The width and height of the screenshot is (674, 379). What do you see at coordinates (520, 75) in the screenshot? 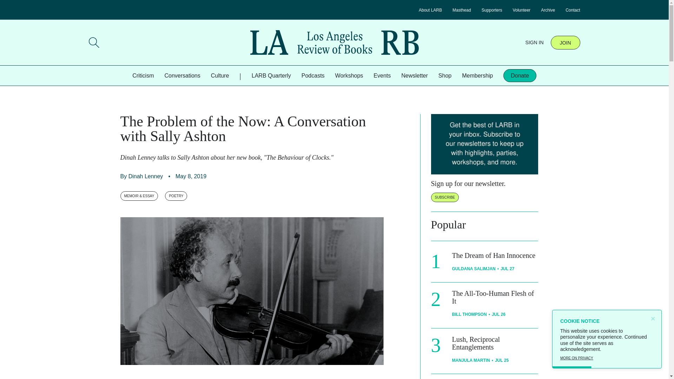
I see `Donate` at bounding box center [520, 75].